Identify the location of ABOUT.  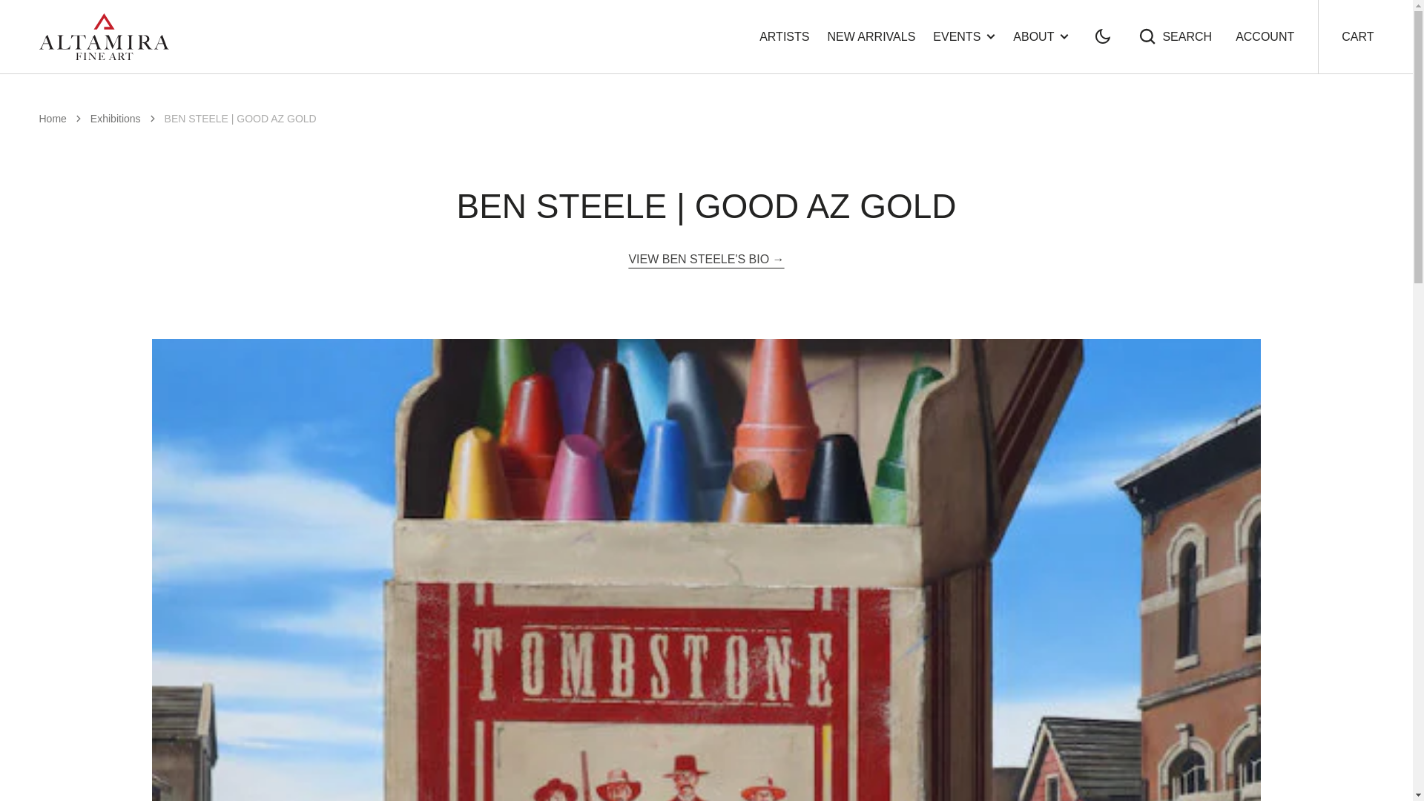
(1175, 36).